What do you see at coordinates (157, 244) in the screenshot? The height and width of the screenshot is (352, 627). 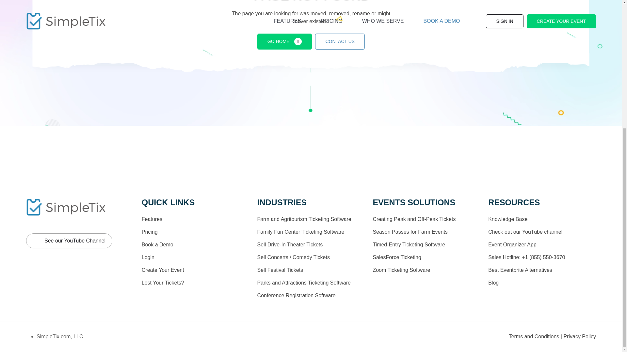 I see `Book a Demo` at bounding box center [157, 244].